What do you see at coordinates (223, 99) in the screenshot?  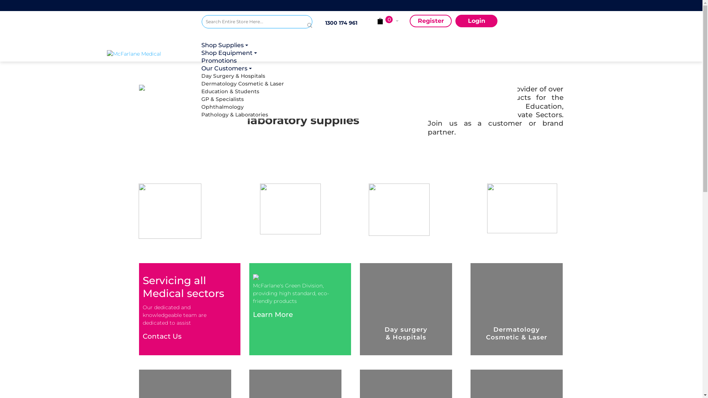 I see `GP & Specialists` at bounding box center [223, 99].